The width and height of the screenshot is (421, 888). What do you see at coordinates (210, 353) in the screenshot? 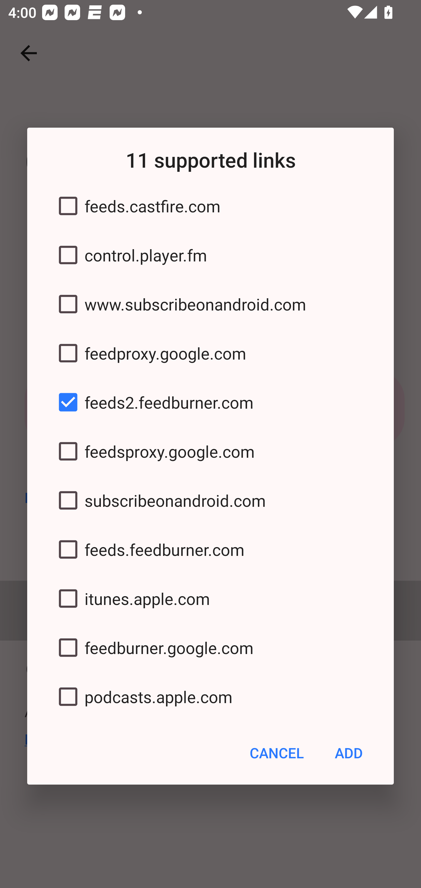
I see `feedproxy.google.com` at bounding box center [210, 353].